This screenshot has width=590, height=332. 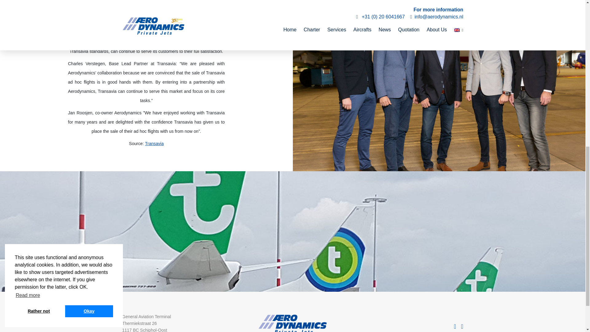 I want to click on Rather not, so click(x=39, y=15).